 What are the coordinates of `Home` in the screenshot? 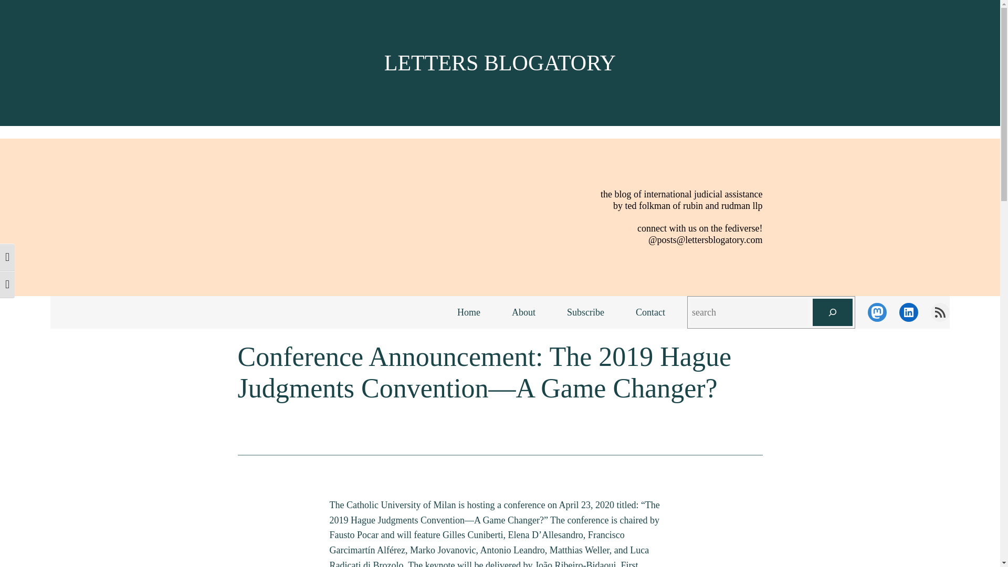 It's located at (468, 312).